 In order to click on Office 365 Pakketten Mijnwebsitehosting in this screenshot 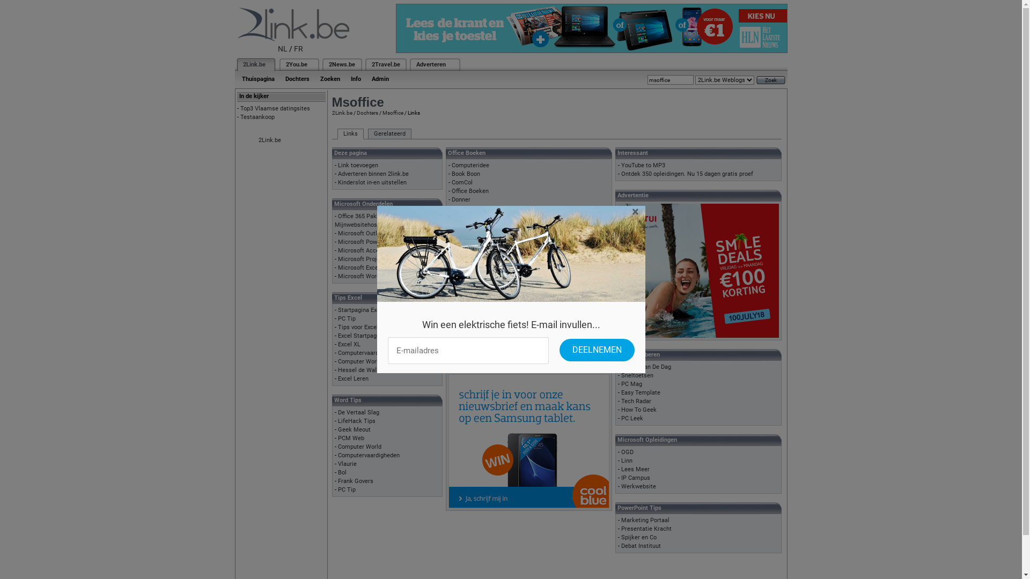, I will do `click(364, 221)`.